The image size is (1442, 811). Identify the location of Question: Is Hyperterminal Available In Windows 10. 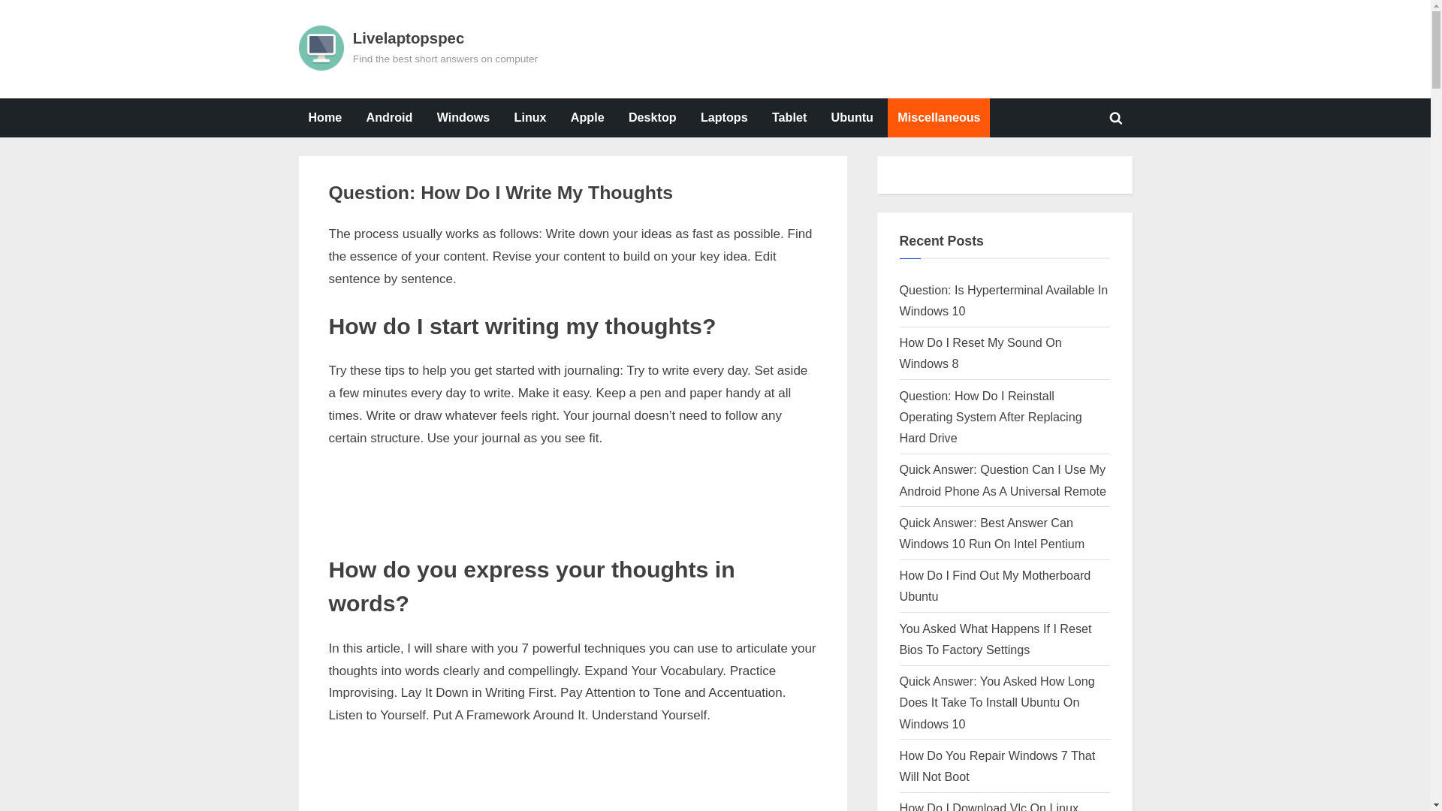
(1004, 300).